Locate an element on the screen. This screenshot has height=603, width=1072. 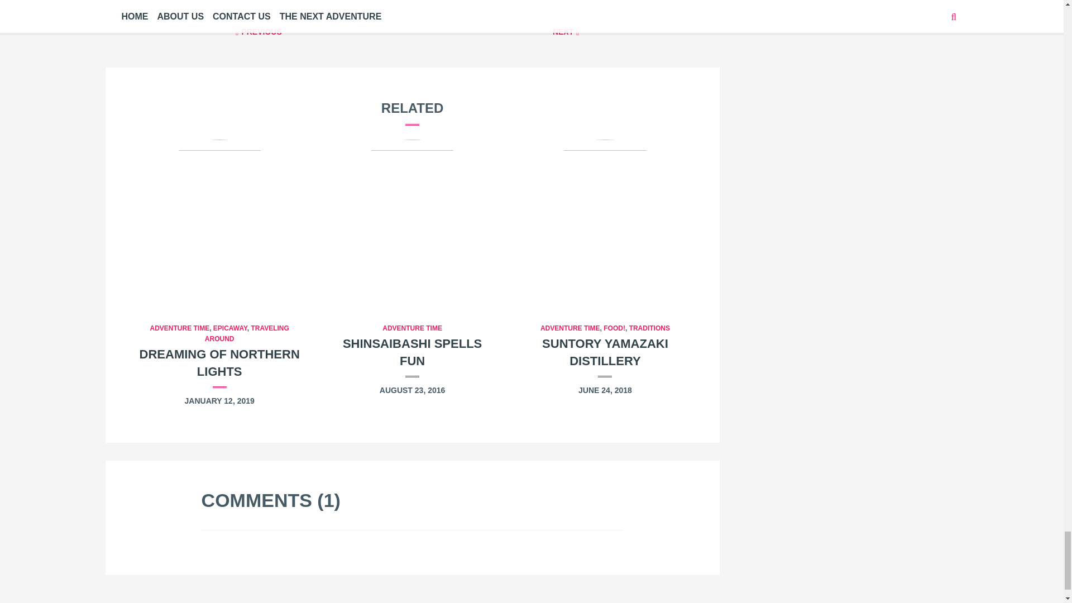
DREAMING OF NORTHERN LIGHTS is located at coordinates (219, 363).